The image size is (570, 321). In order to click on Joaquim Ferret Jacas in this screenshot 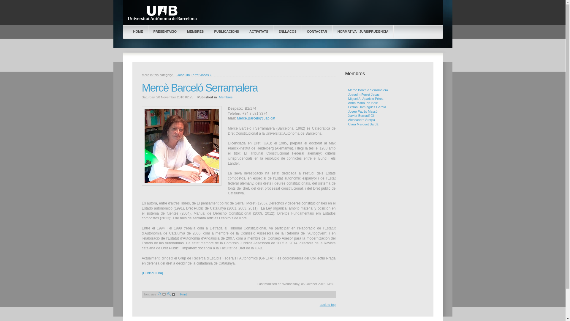, I will do `click(364, 95)`.